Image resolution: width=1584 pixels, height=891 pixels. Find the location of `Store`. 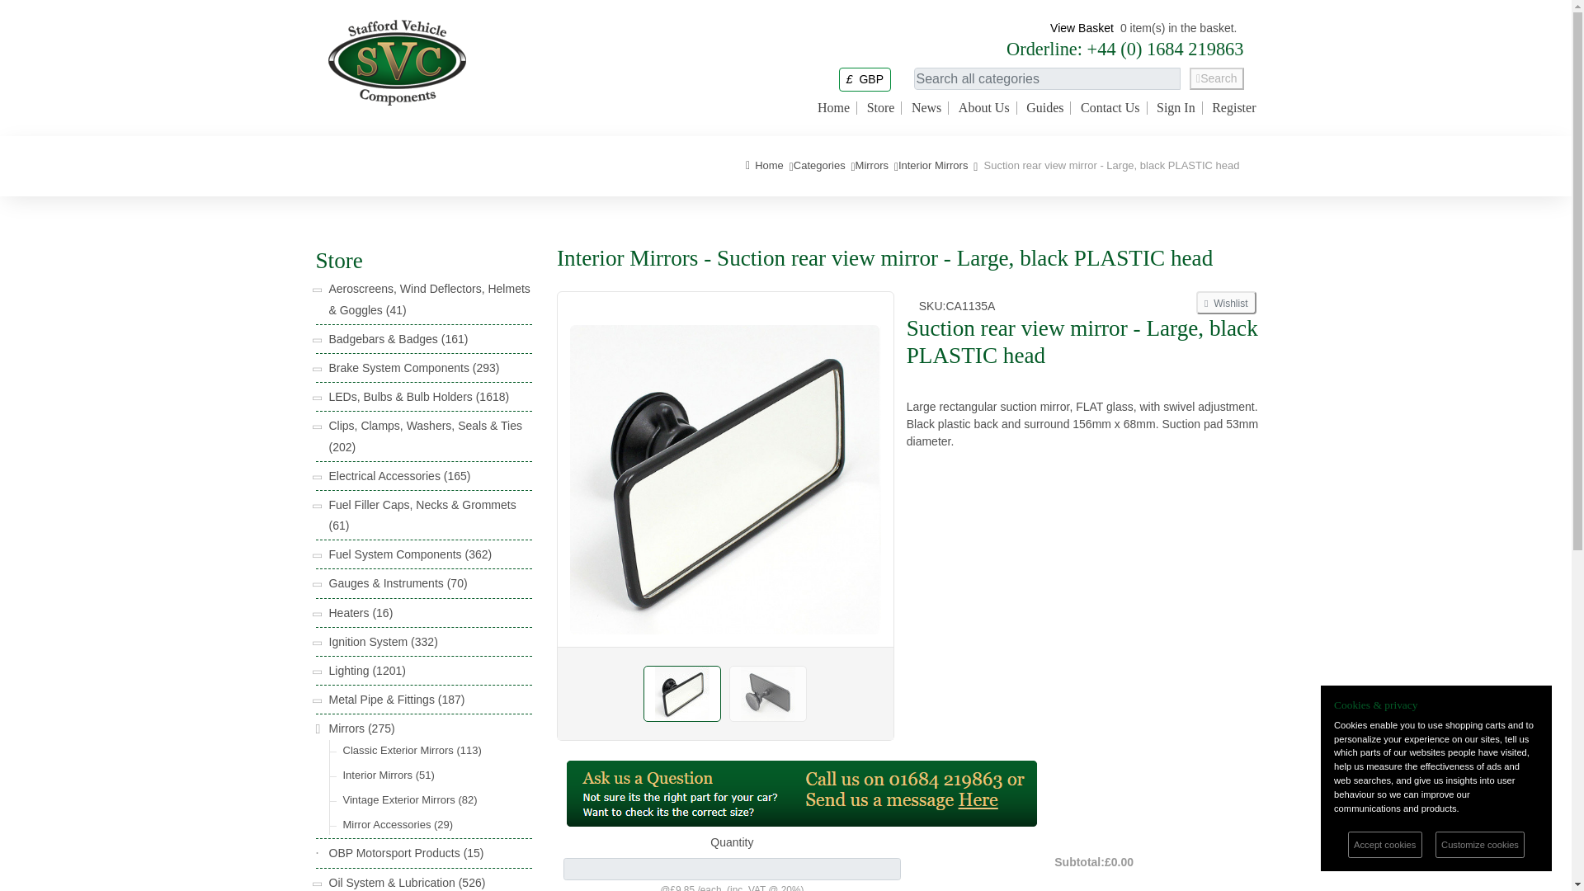

Store is located at coordinates (880, 108).